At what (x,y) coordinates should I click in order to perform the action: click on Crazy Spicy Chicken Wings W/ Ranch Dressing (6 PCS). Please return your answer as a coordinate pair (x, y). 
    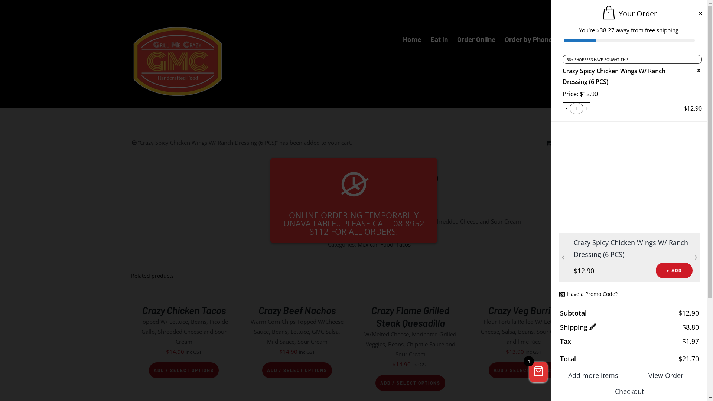
    Looking at the image, I should click on (614, 76).